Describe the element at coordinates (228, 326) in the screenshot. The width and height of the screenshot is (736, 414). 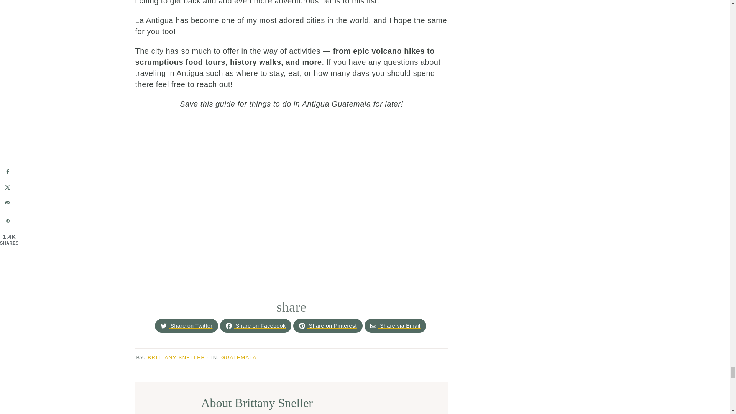
I see `Share on Facebook` at that location.